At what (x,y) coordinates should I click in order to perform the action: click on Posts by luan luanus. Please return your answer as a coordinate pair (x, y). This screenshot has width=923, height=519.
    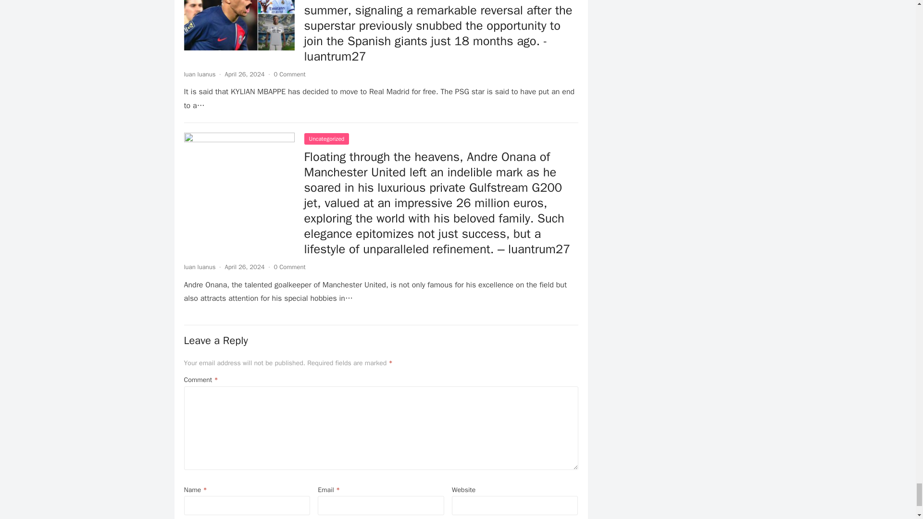
    Looking at the image, I should click on (199, 74).